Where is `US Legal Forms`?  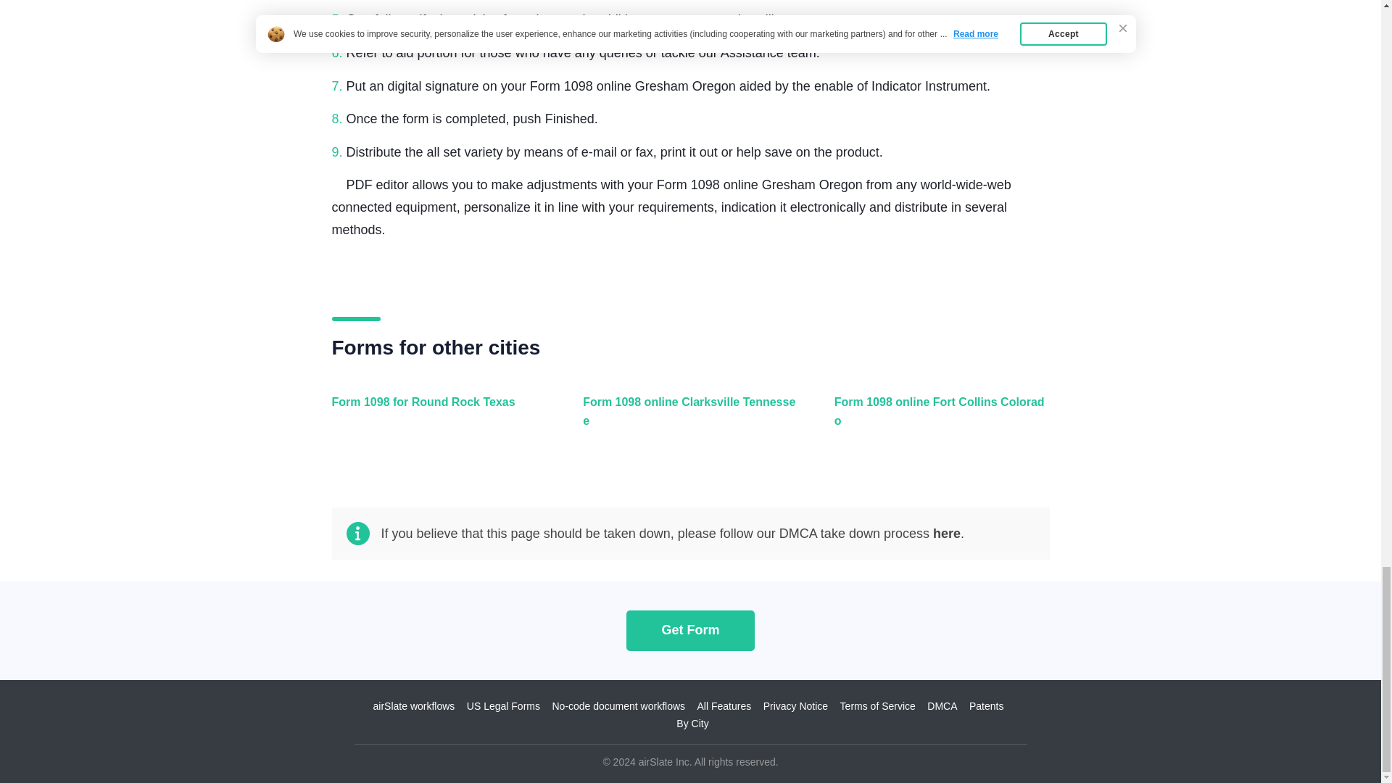
US Legal Forms is located at coordinates (503, 705).